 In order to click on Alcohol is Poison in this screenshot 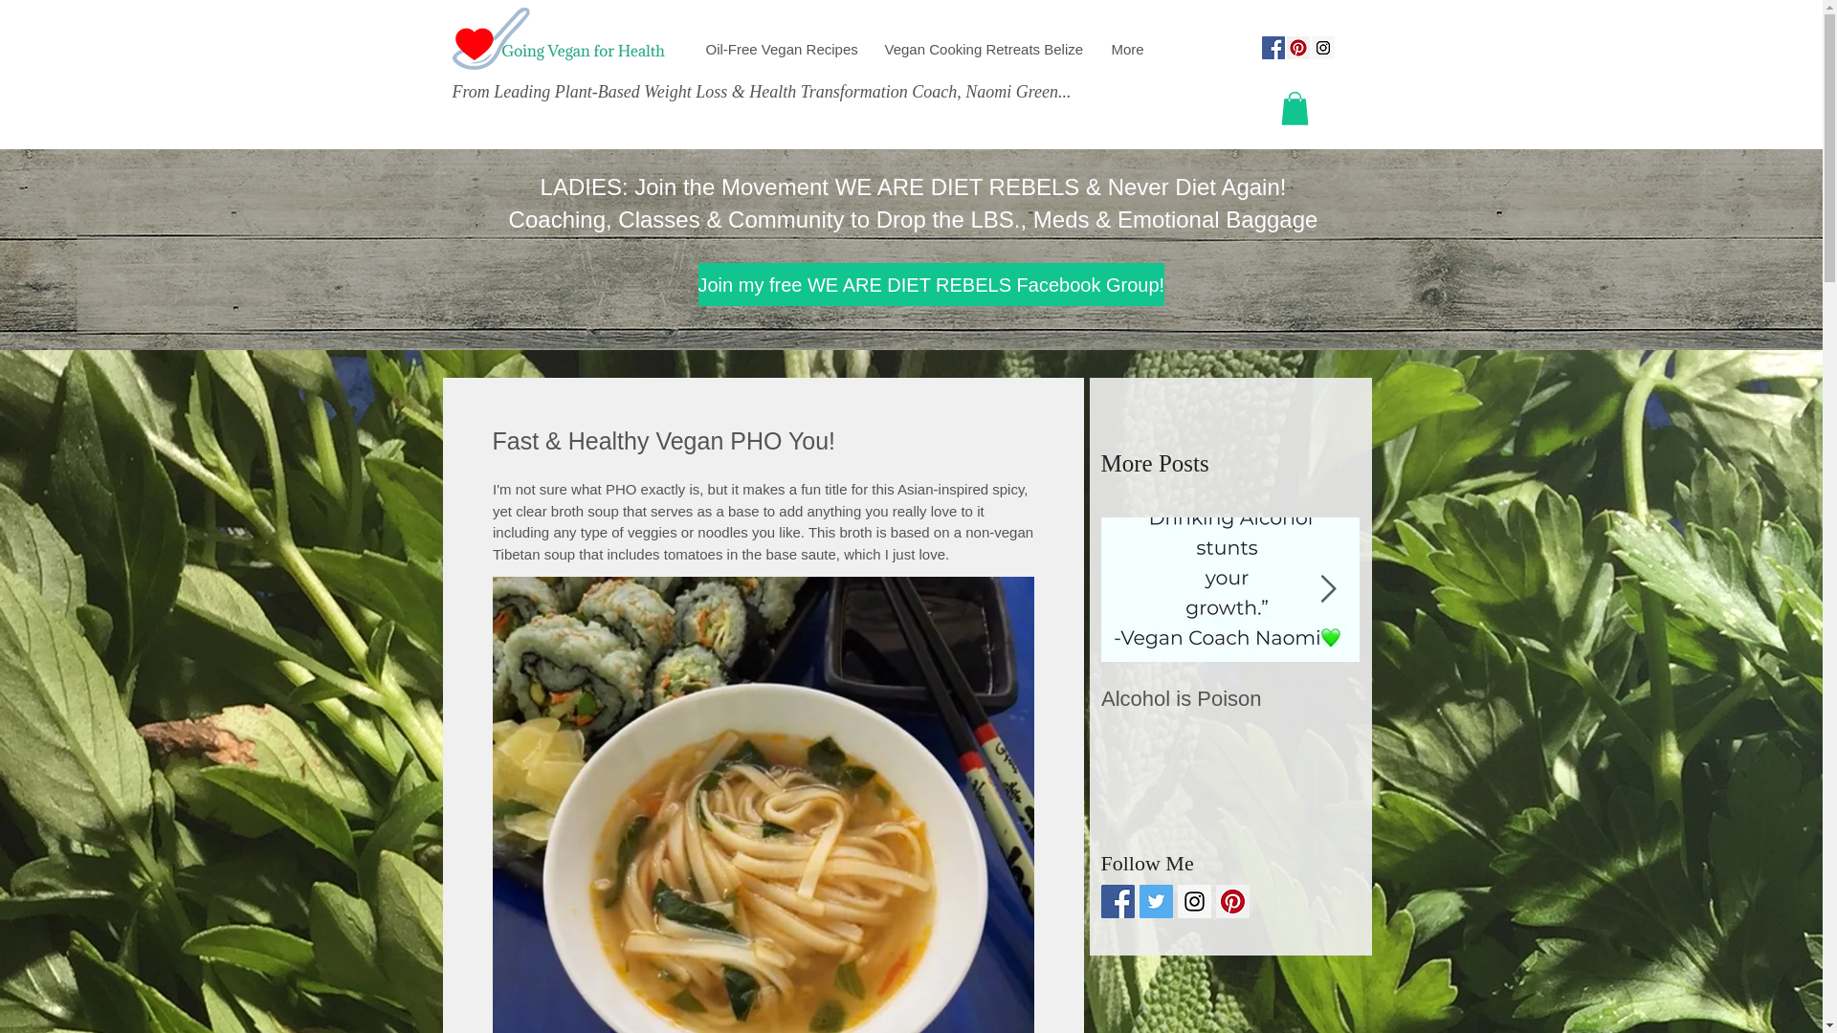, I will do `click(1229, 699)`.